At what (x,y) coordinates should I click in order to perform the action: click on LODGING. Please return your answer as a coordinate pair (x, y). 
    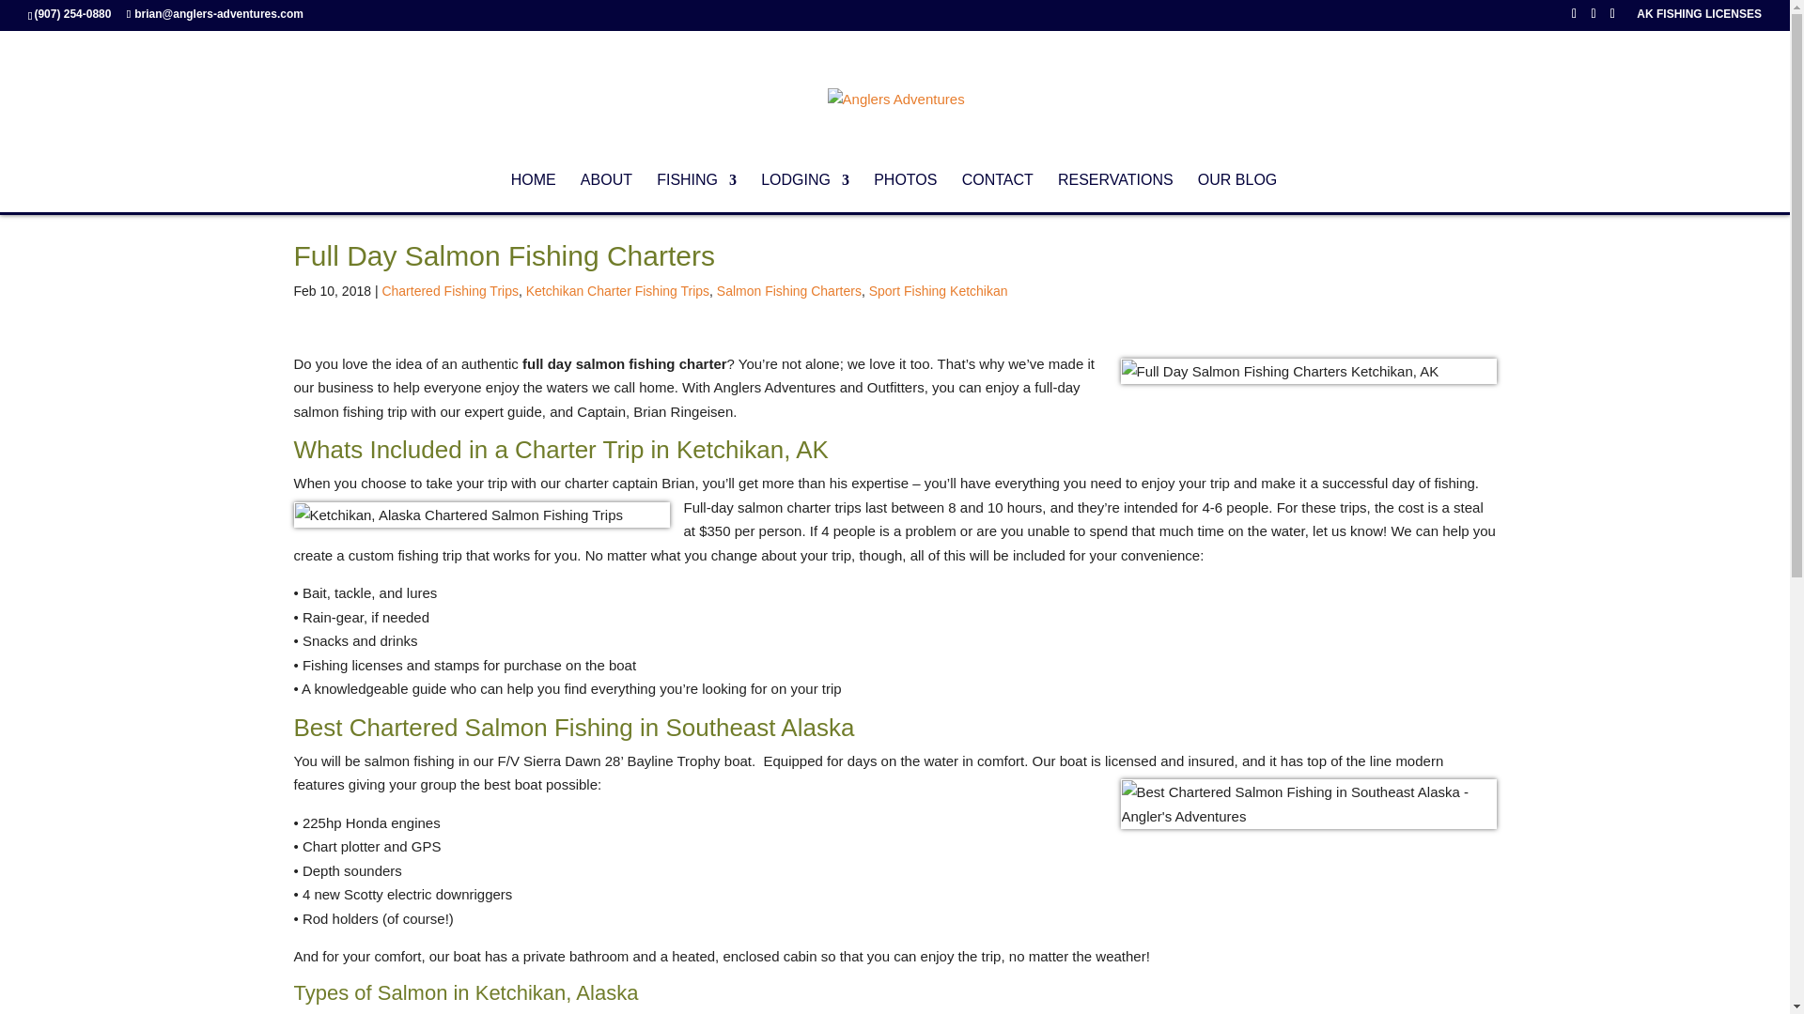
    Looking at the image, I should click on (805, 192).